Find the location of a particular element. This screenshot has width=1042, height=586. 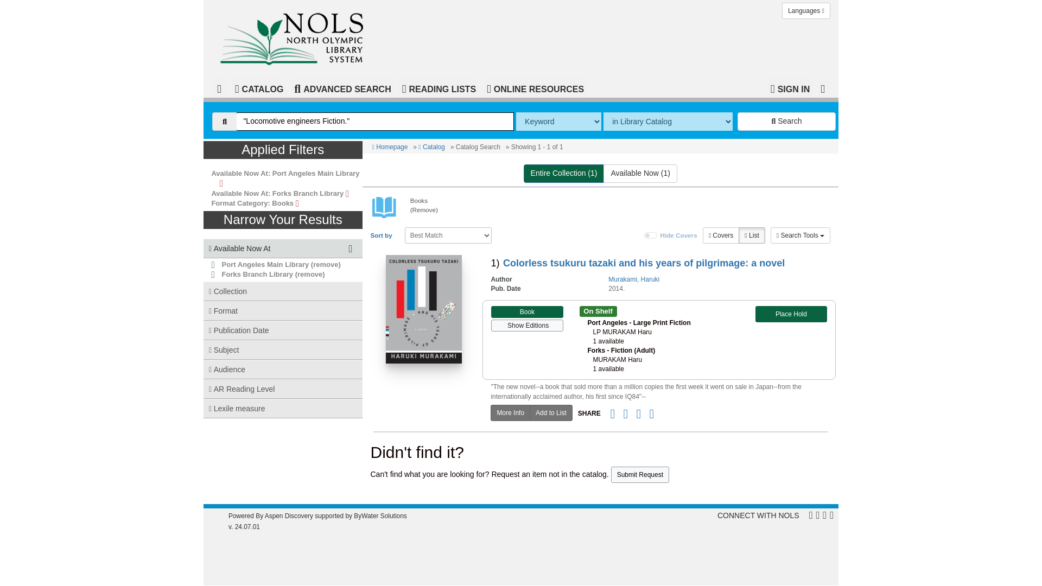

 Search is located at coordinates (786, 122).